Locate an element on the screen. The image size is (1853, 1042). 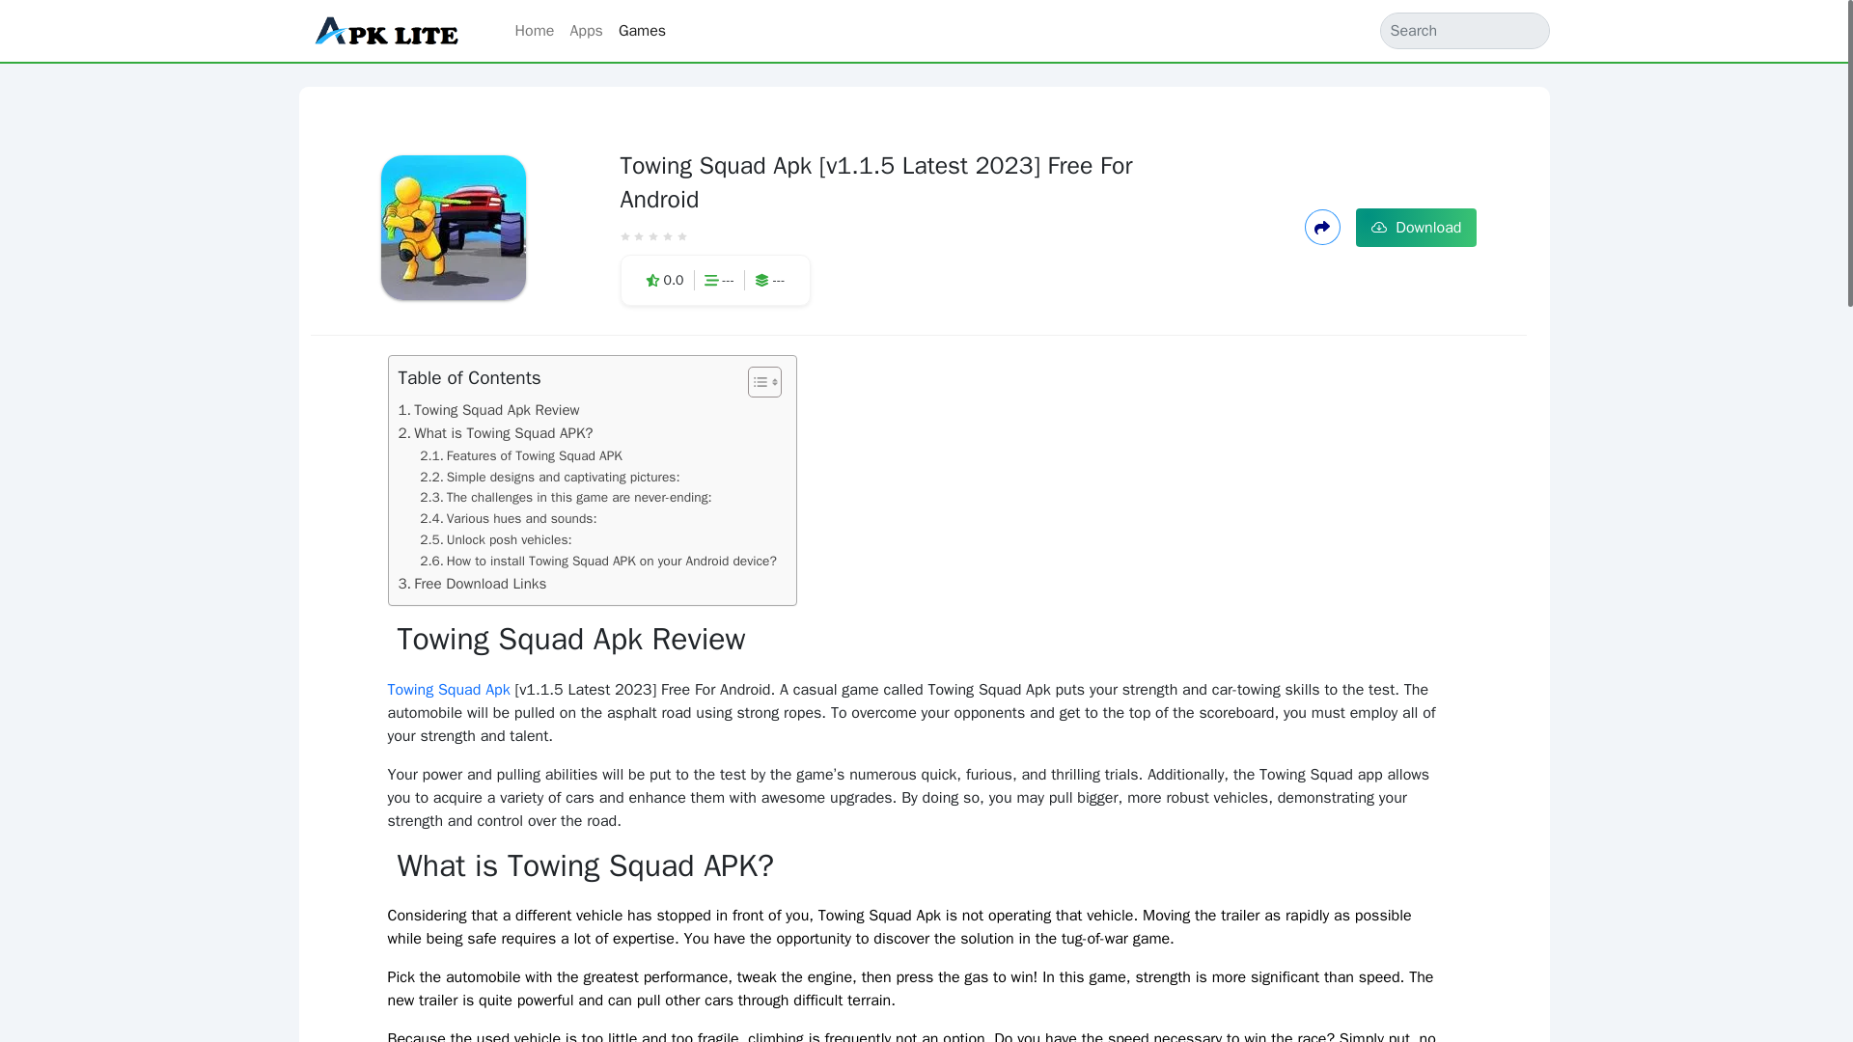
How to install Towing Squad APK on your Android device? is located at coordinates (598, 562).